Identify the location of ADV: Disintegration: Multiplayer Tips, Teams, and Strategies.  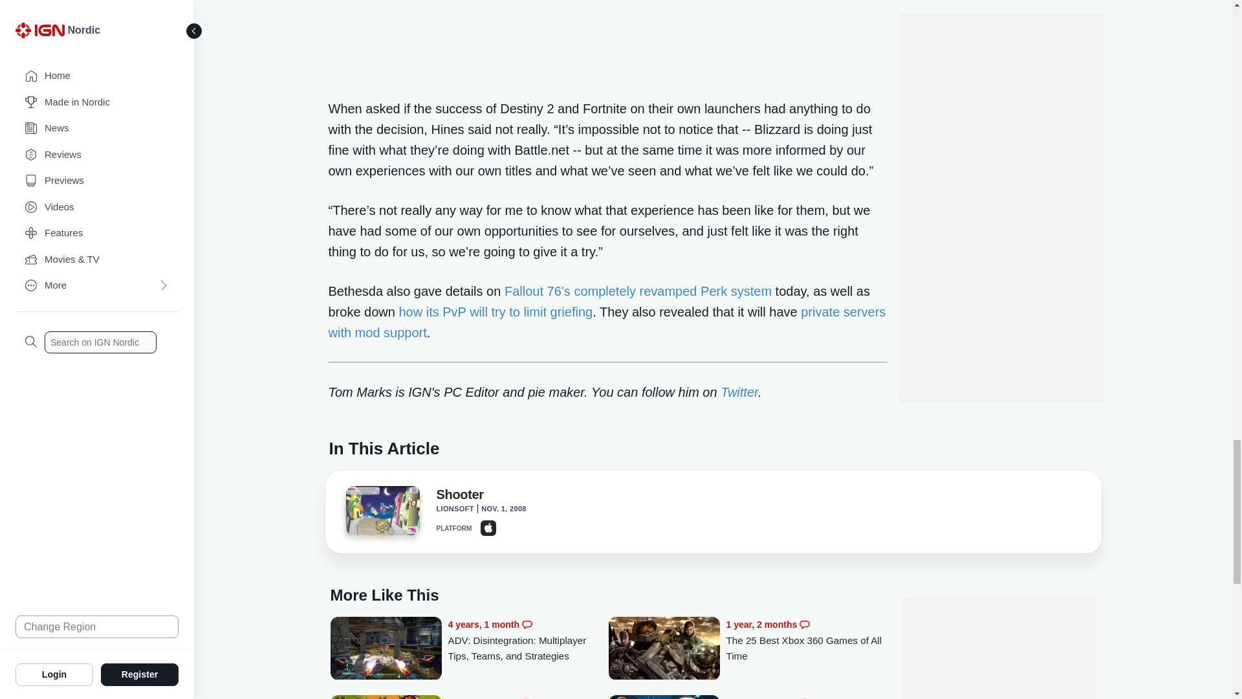
(386, 655).